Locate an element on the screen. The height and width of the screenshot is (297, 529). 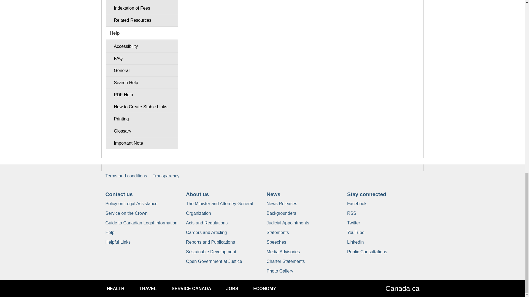
Helpful links is located at coordinates (118, 242).